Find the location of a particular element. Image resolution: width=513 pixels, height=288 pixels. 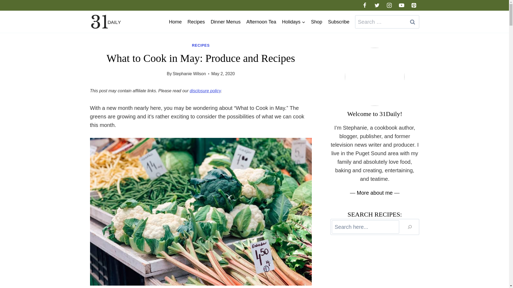

Holidays is located at coordinates (293, 22).